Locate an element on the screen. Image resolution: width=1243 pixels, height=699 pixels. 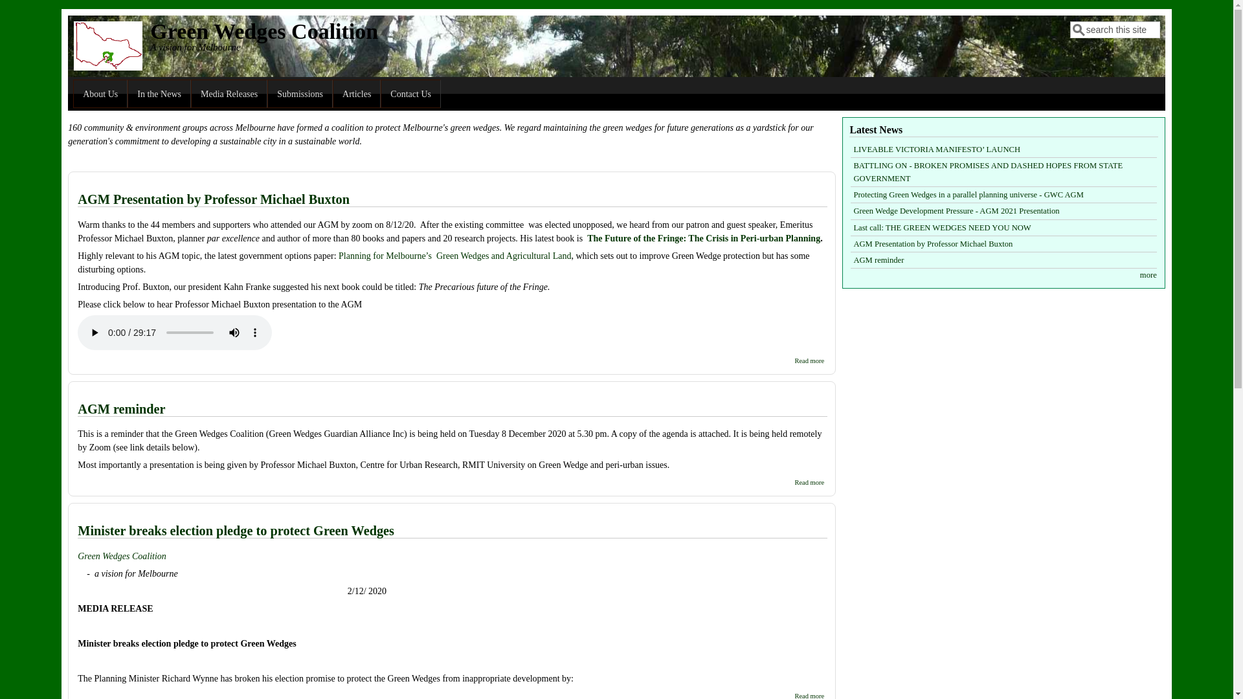
AGM Presentation by Professor Michael Buxton is located at coordinates (214, 199).